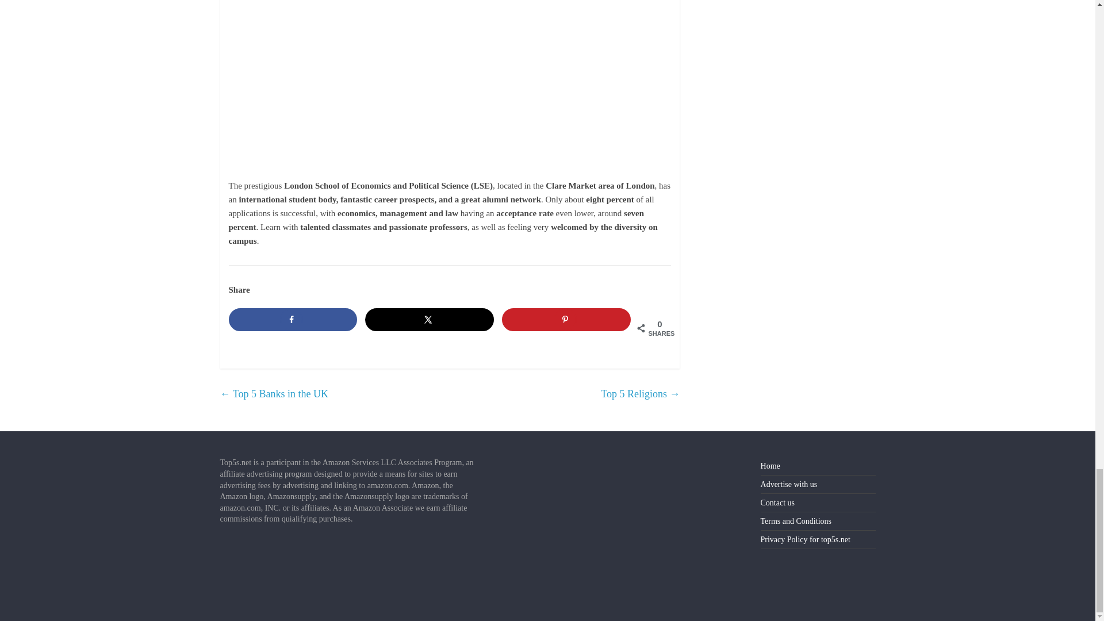 This screenshot has width=1104, height=621. What do you see at coordinates (293, 319) in the screenshot?
I see `Share on Facebook` at bounding box center [293, 319].